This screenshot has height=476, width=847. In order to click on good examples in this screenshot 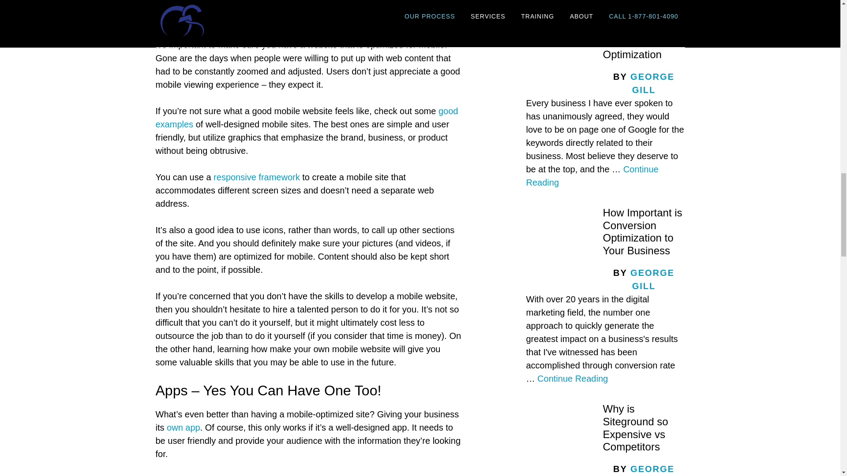, I will do `click(306, 117)`.